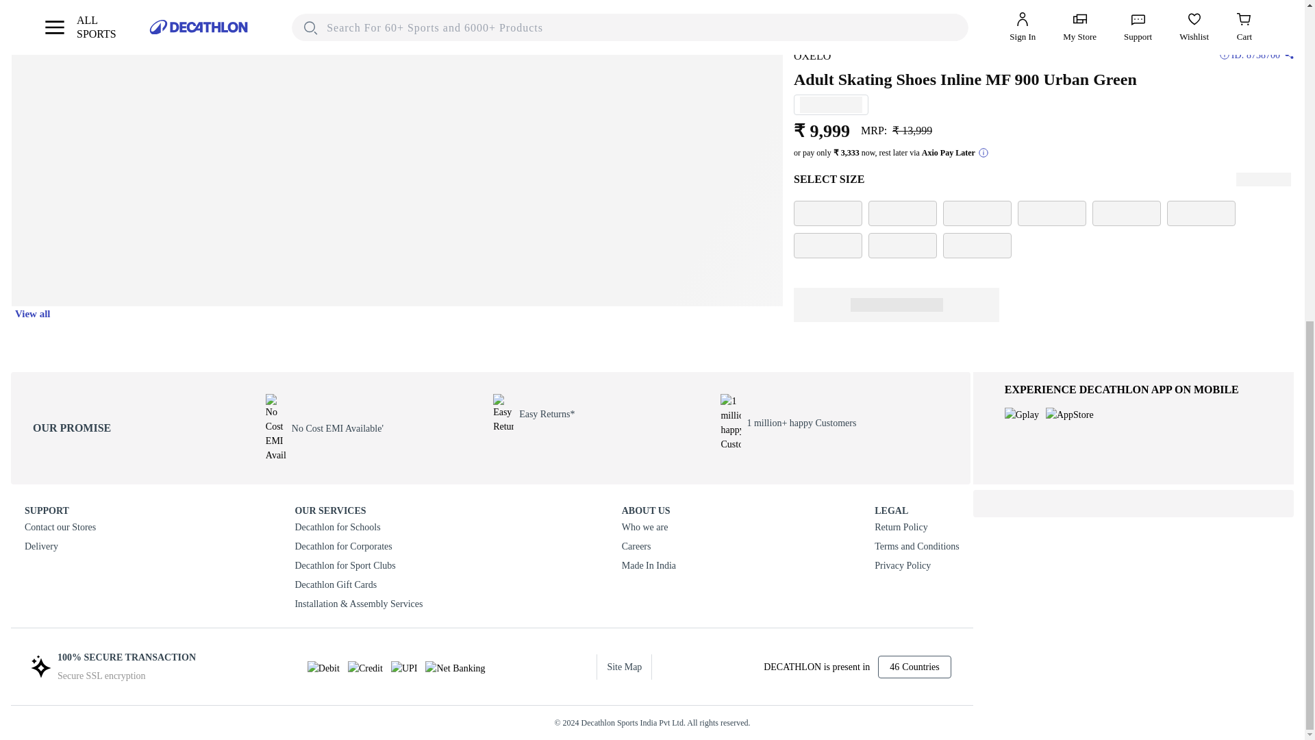  What do you see at coordinates (358, 585) in the screenshot?
I see `Decathlon Gift Cards` at bounding box center [358, 585].